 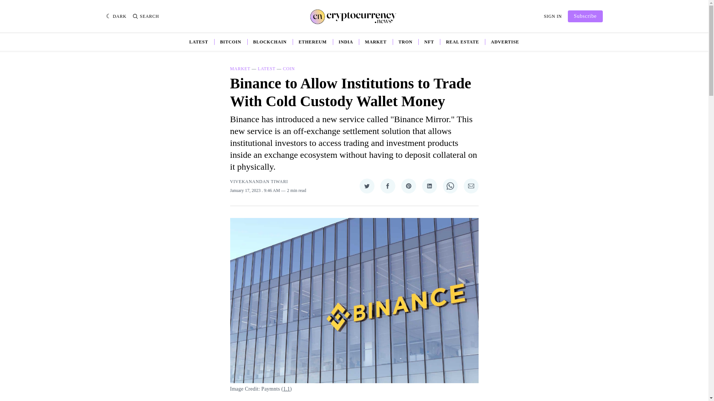 I want to click on Share on WhatsApp, so click(x=450, y=186).